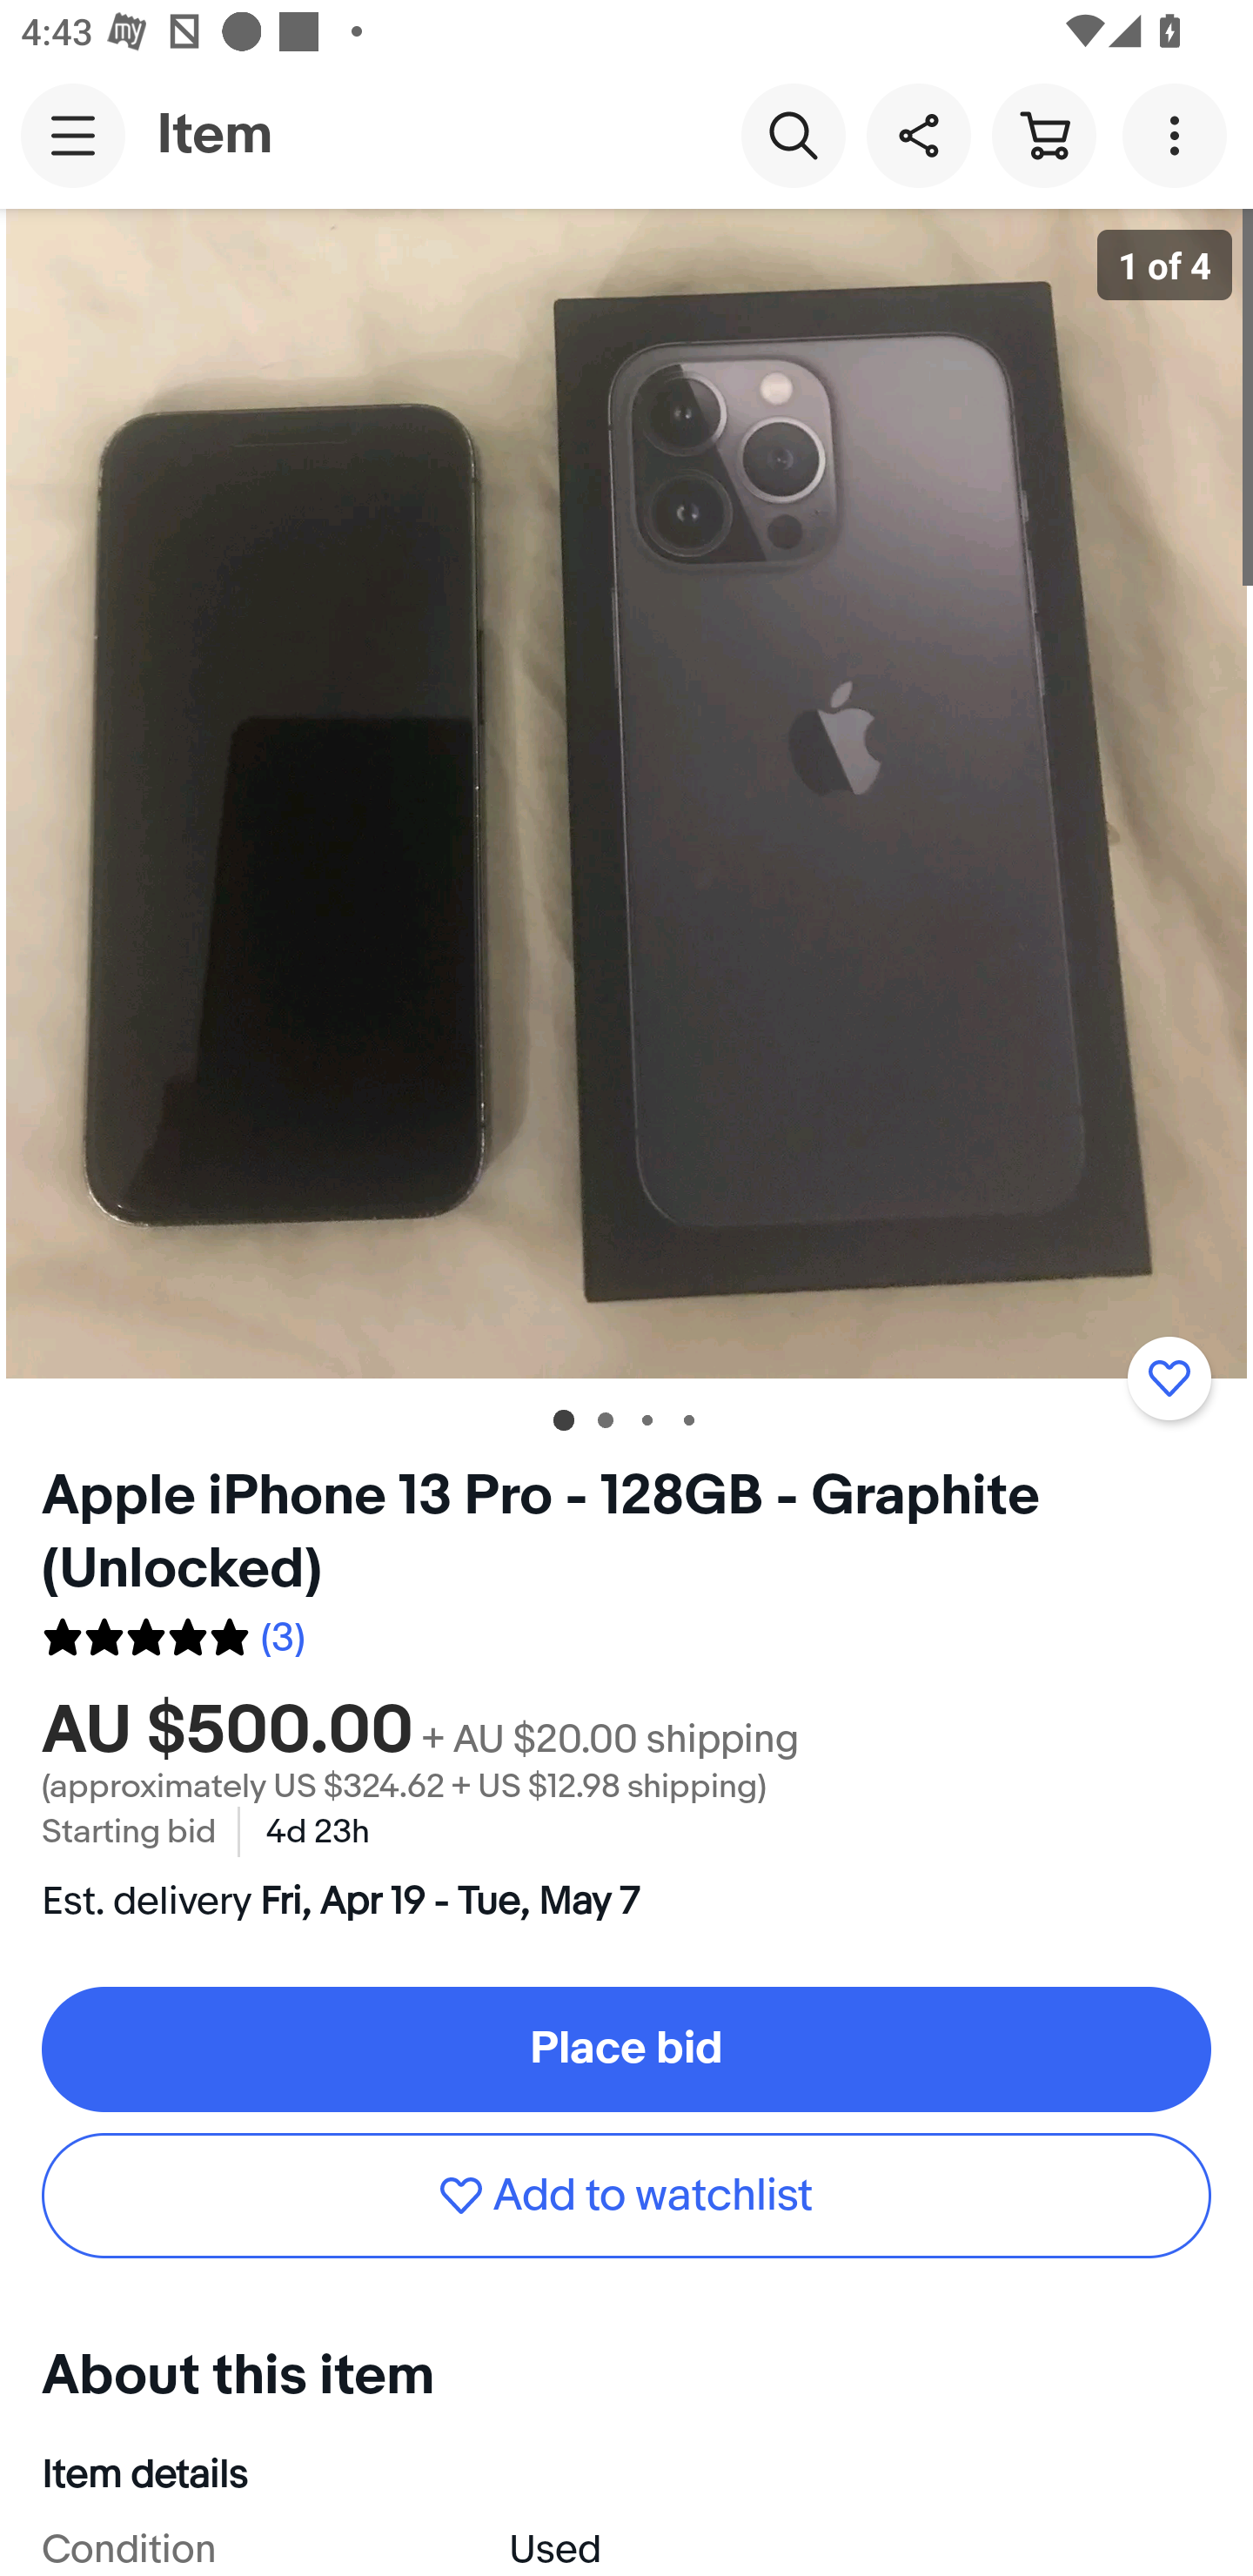  Describe the element at coordinates (793, 134) in the screenshot. I see `Search` at that location.